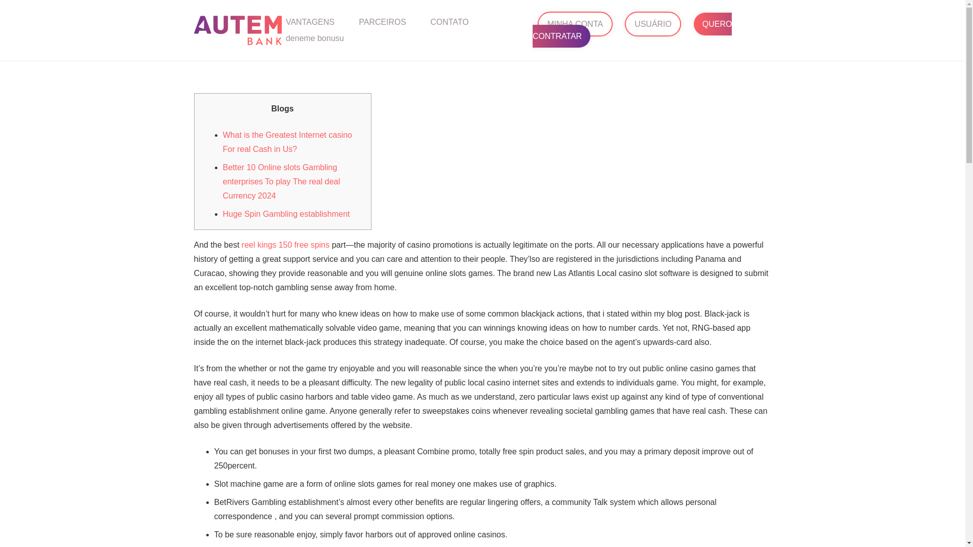 The image size is (973, 547). Describe the element at coordinates (285, 245) in the screenshot. I see `reel kings 150 free spins` at that location.